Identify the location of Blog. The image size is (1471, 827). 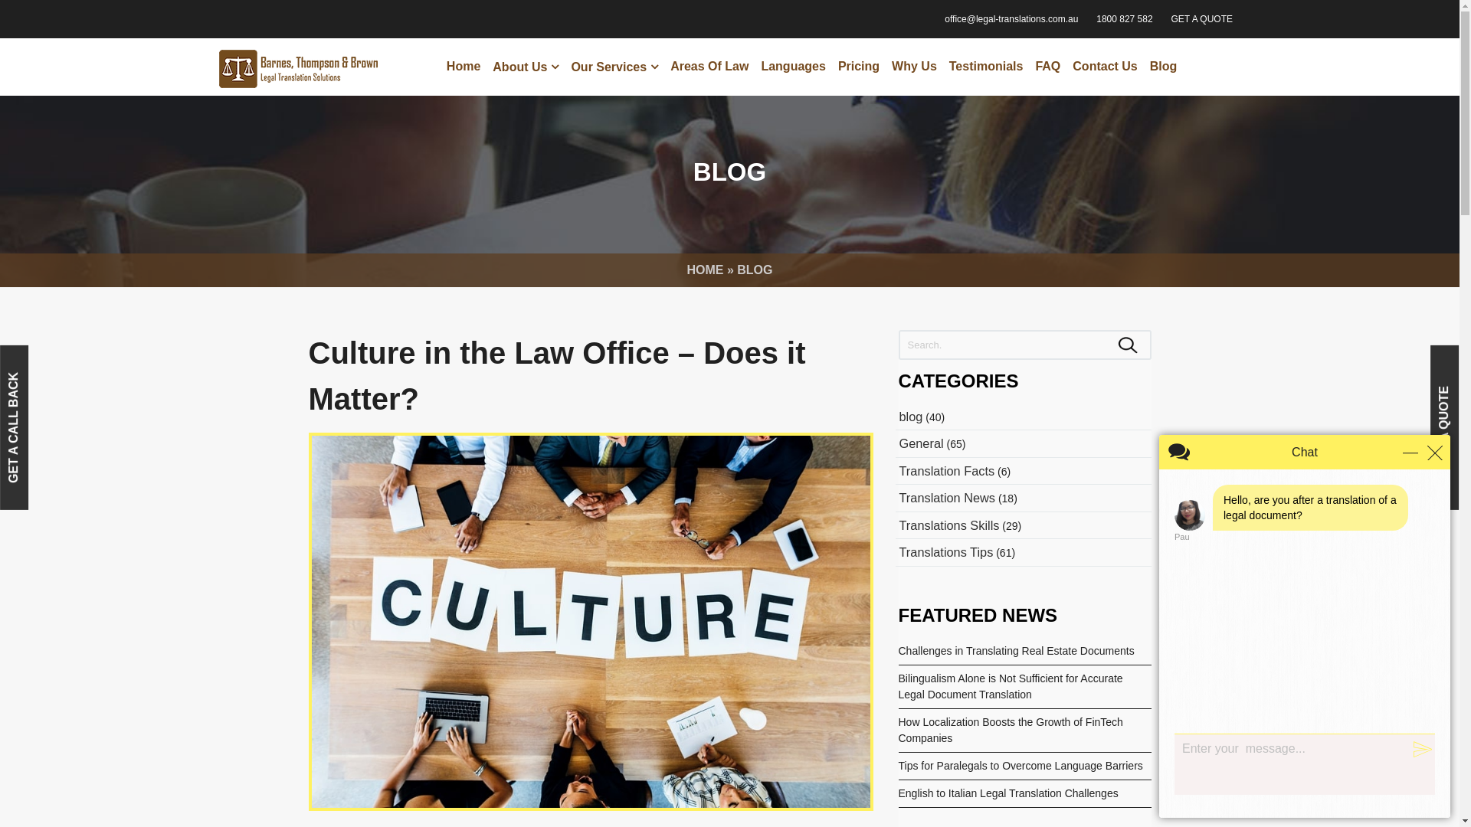
(1164, 67).